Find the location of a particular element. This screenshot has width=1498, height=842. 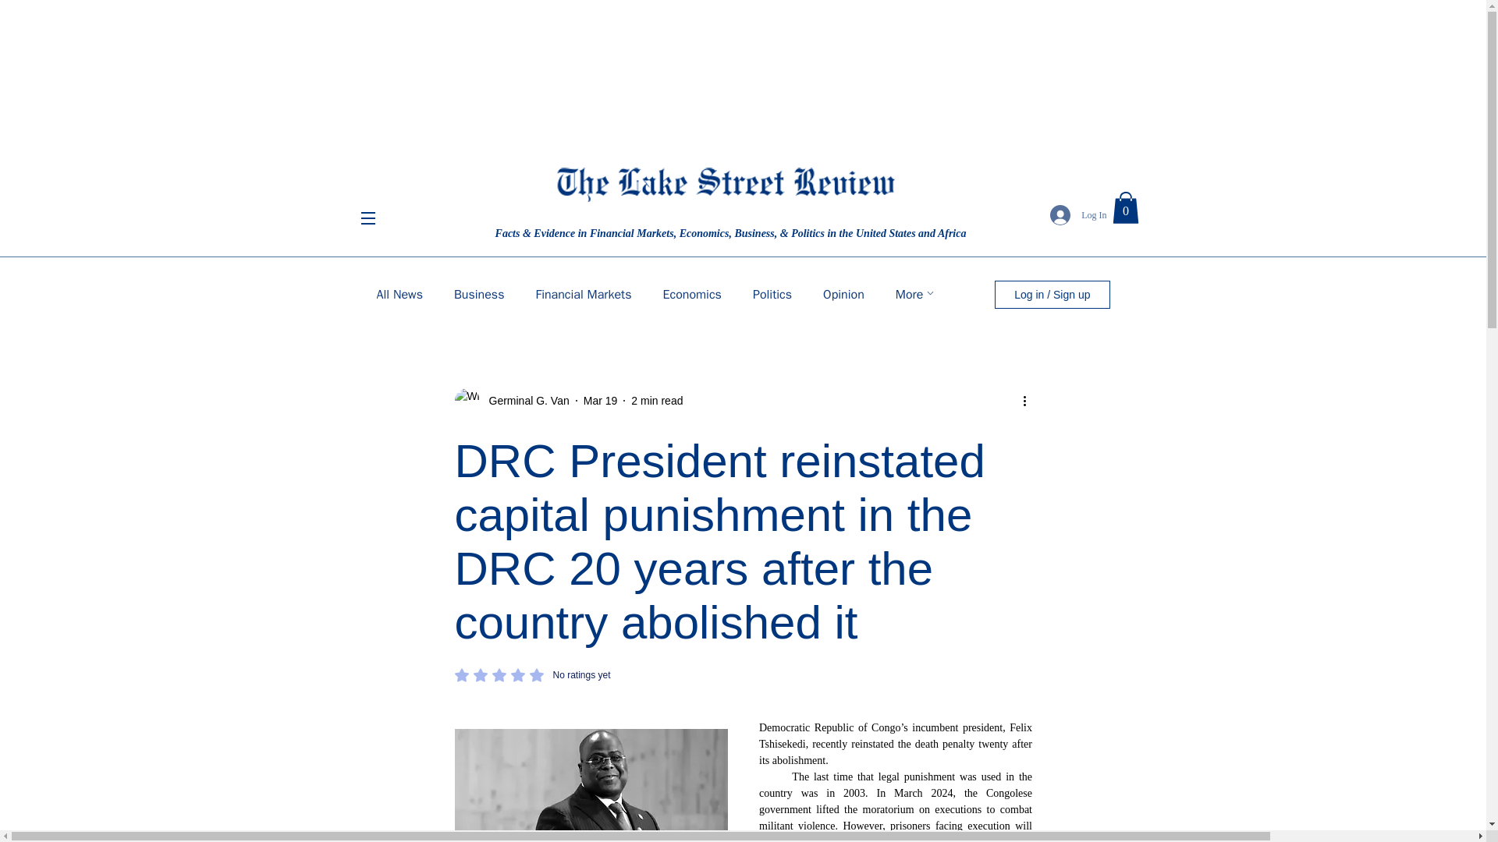

Mar 19 is located at coordinates (772, 295).